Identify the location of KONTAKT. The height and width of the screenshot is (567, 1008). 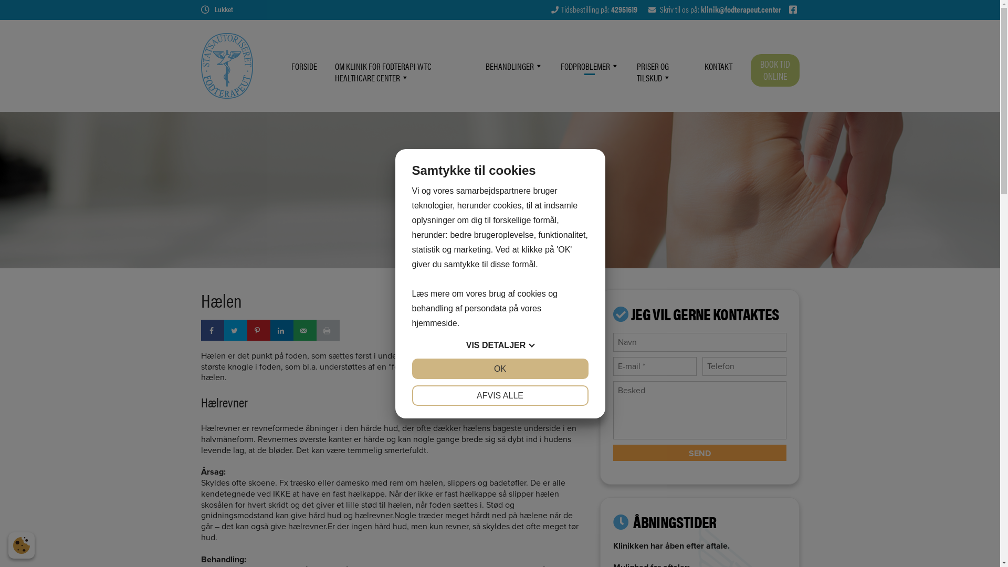
(718, 66).